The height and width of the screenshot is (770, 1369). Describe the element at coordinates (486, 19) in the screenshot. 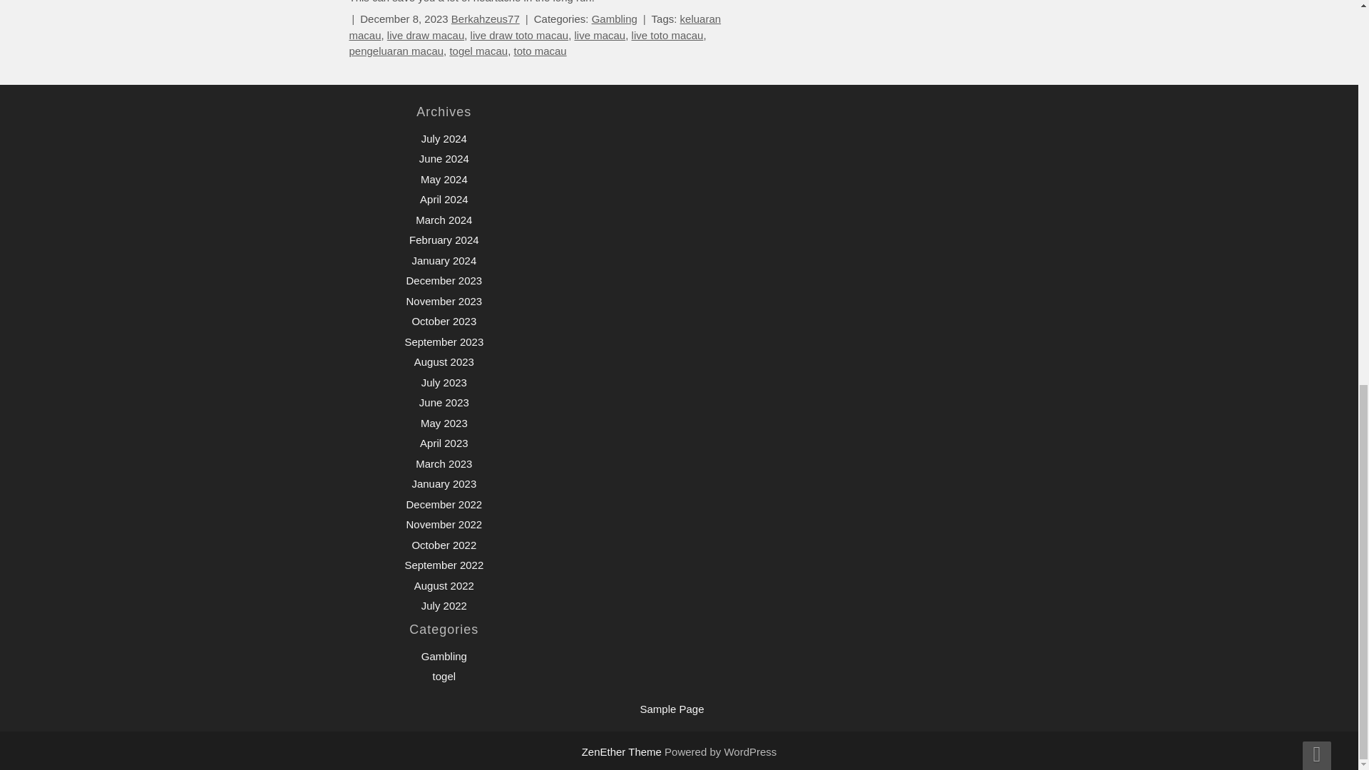

I see `Berkahzeus77` at that location.